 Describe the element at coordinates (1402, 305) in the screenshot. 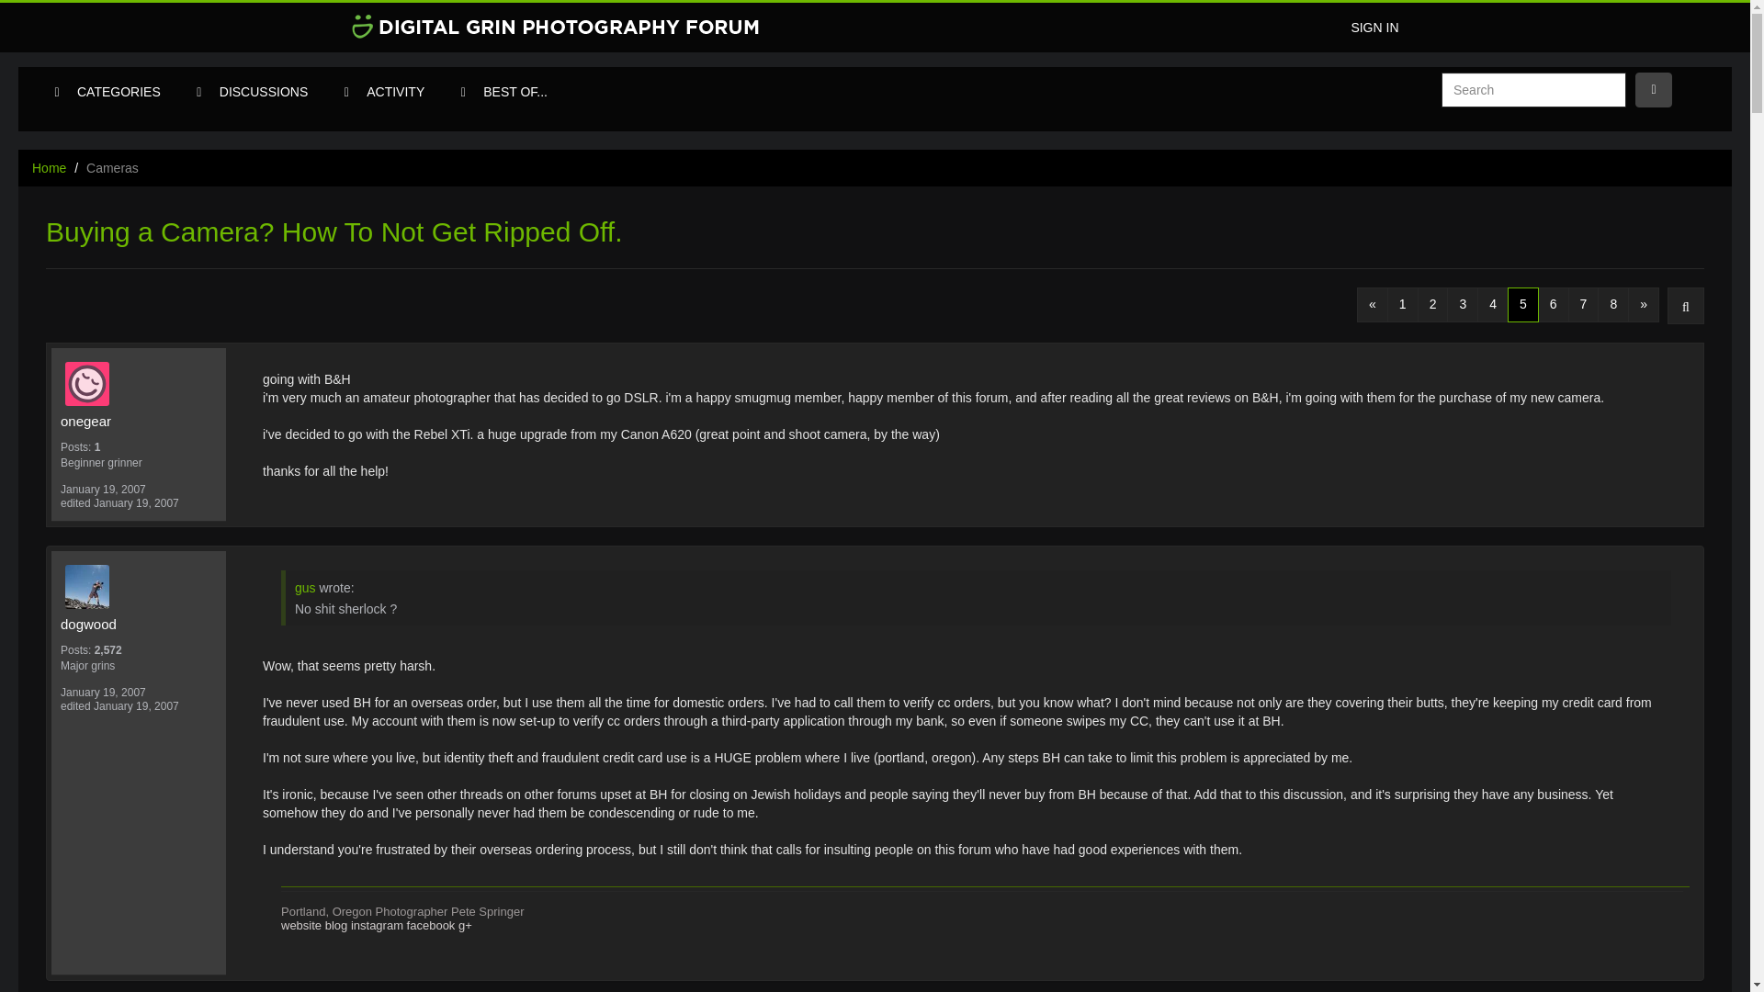

I see `1` at that location.